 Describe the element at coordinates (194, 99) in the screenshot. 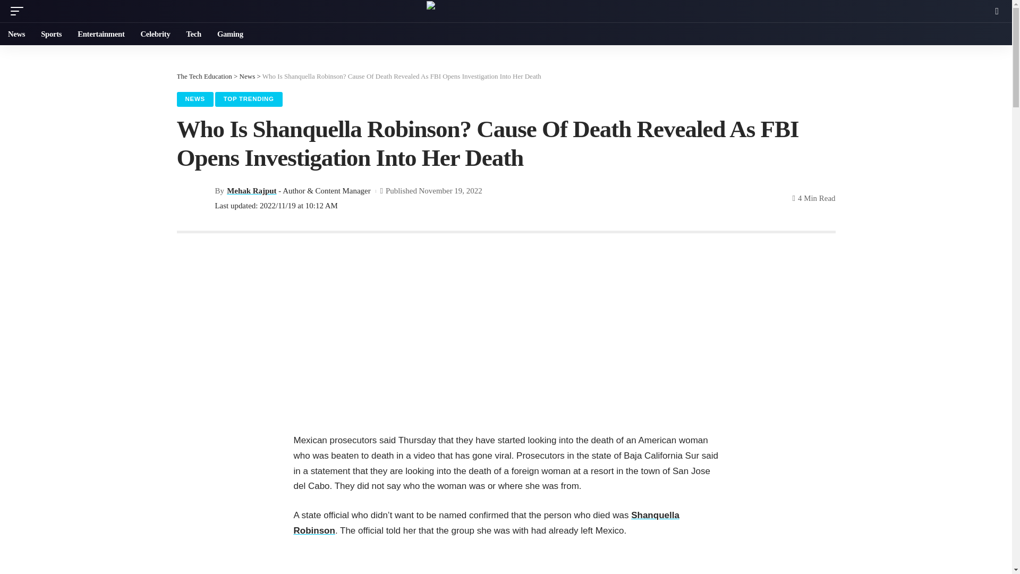

I see `NEWS` at that location.